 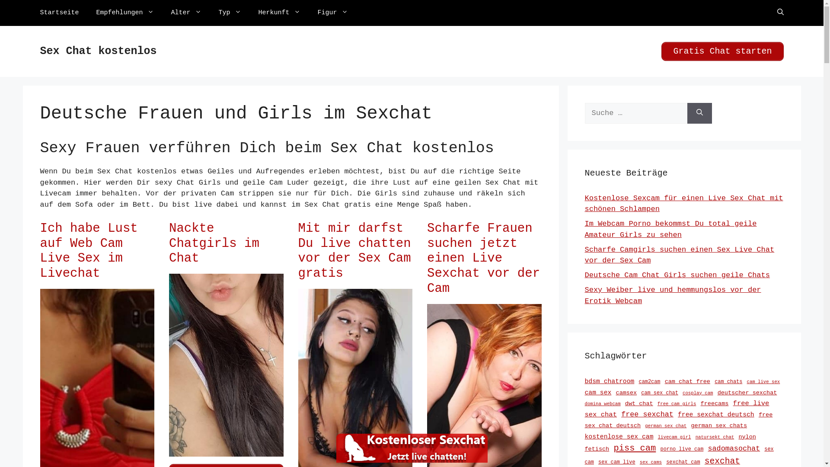 I want to click on sexchat cam, so click(x=683, y=462).